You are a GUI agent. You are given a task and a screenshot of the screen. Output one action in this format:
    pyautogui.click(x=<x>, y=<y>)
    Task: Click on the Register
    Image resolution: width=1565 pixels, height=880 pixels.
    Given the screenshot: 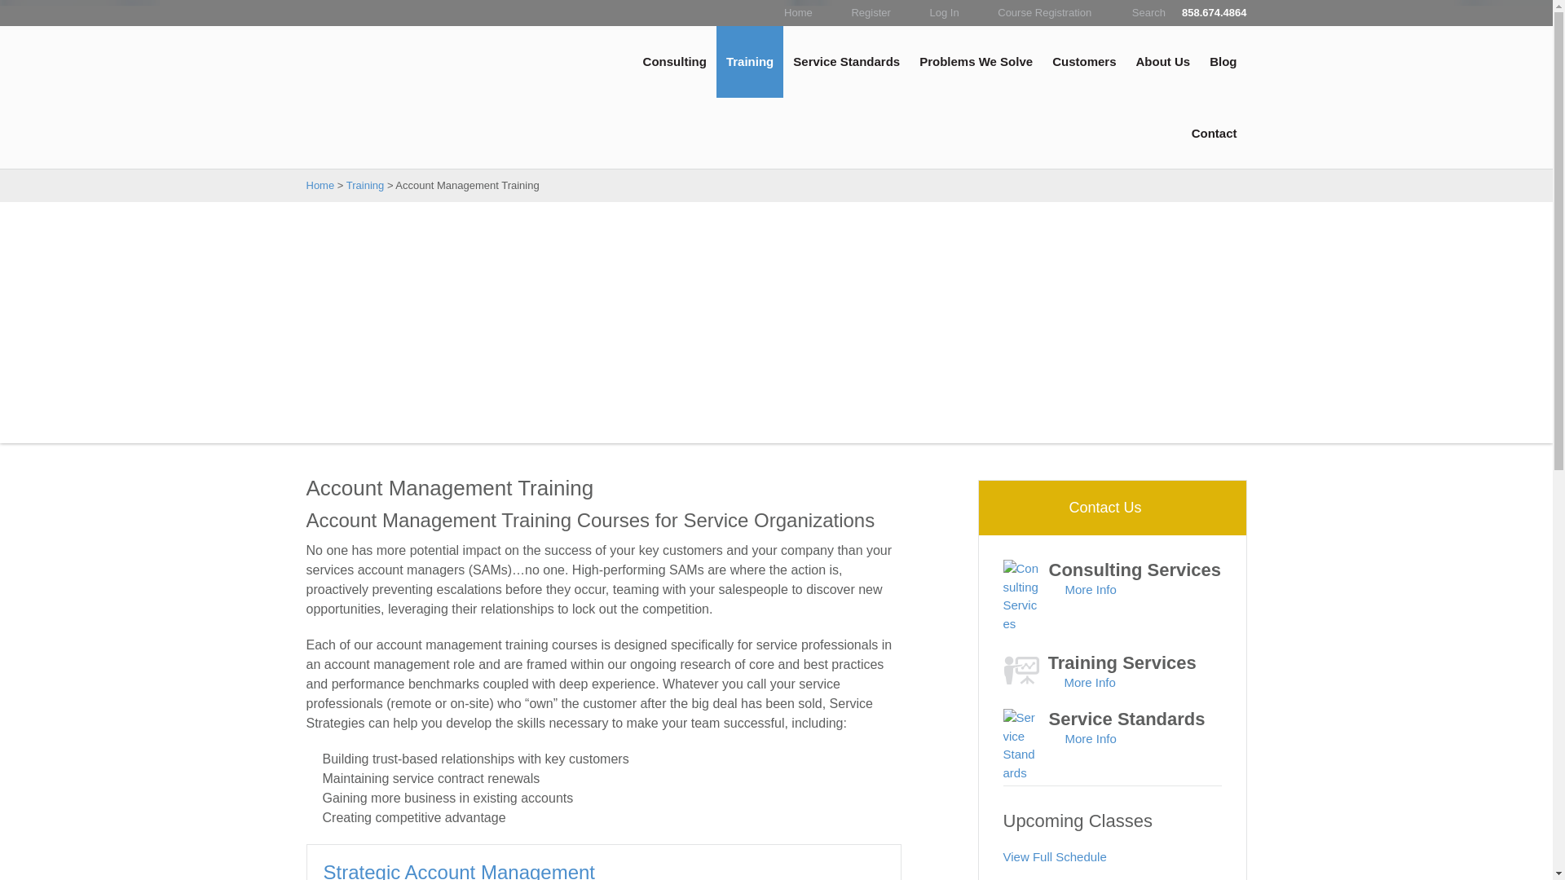 What is the action you would take?
    pyautogui.click(x=868, y=13)
    